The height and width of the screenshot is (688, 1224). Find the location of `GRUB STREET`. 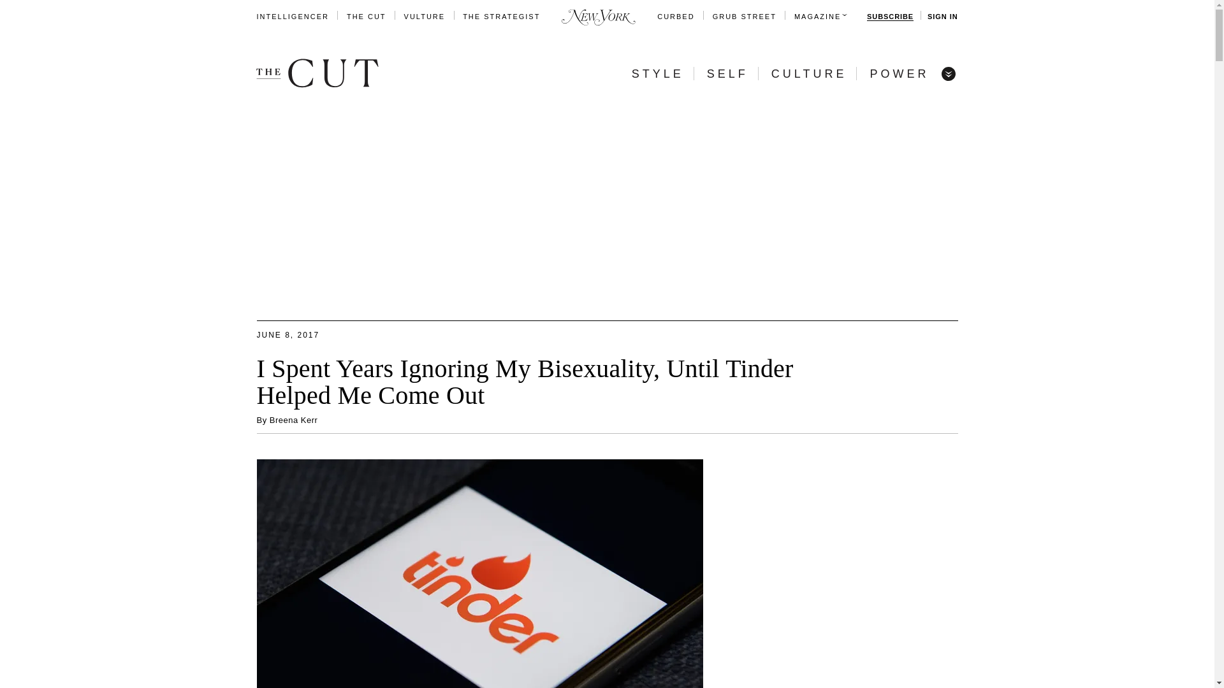

GRUB STREET is located at coordinates (744, 17).